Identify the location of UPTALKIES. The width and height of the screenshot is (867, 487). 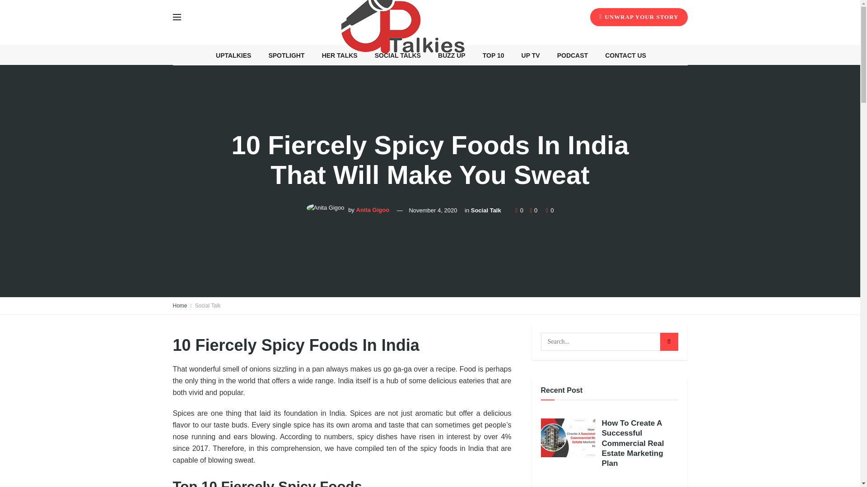
(233, 55).